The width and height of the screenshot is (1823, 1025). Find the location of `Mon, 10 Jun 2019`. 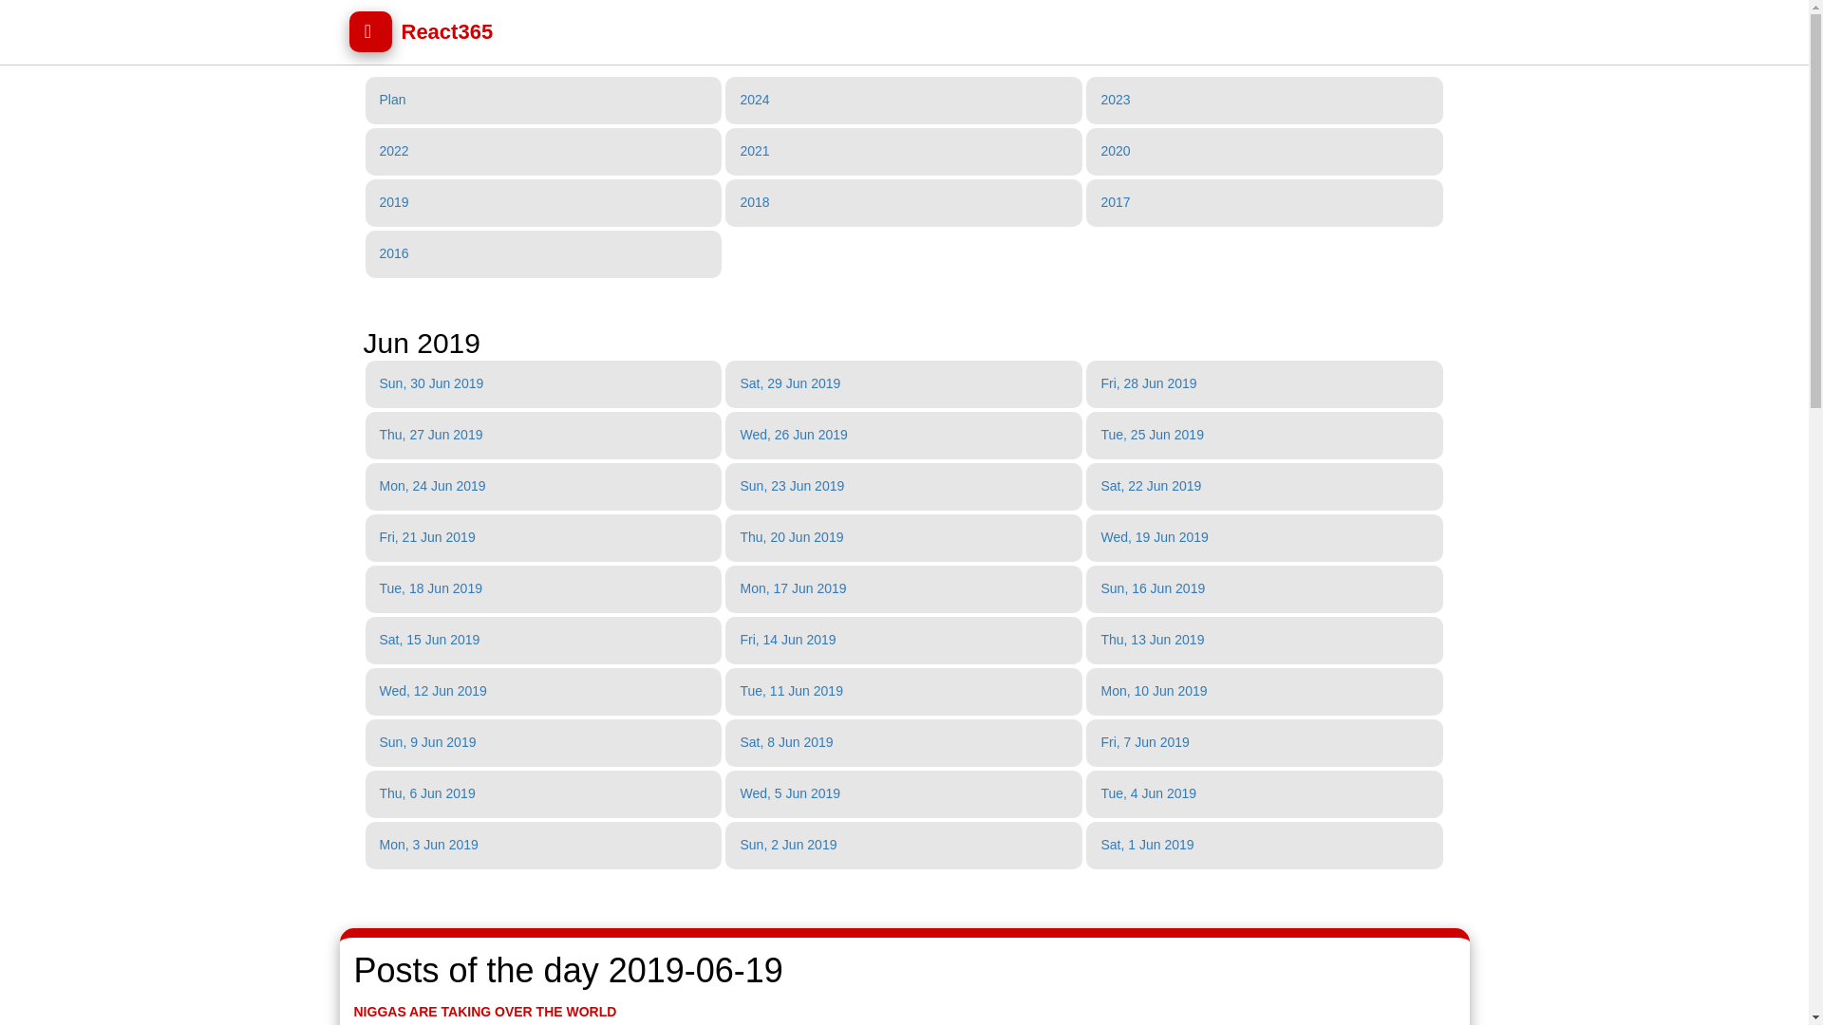

Mon, 10 Jun 2019 is located at coordinates (1154, 691).